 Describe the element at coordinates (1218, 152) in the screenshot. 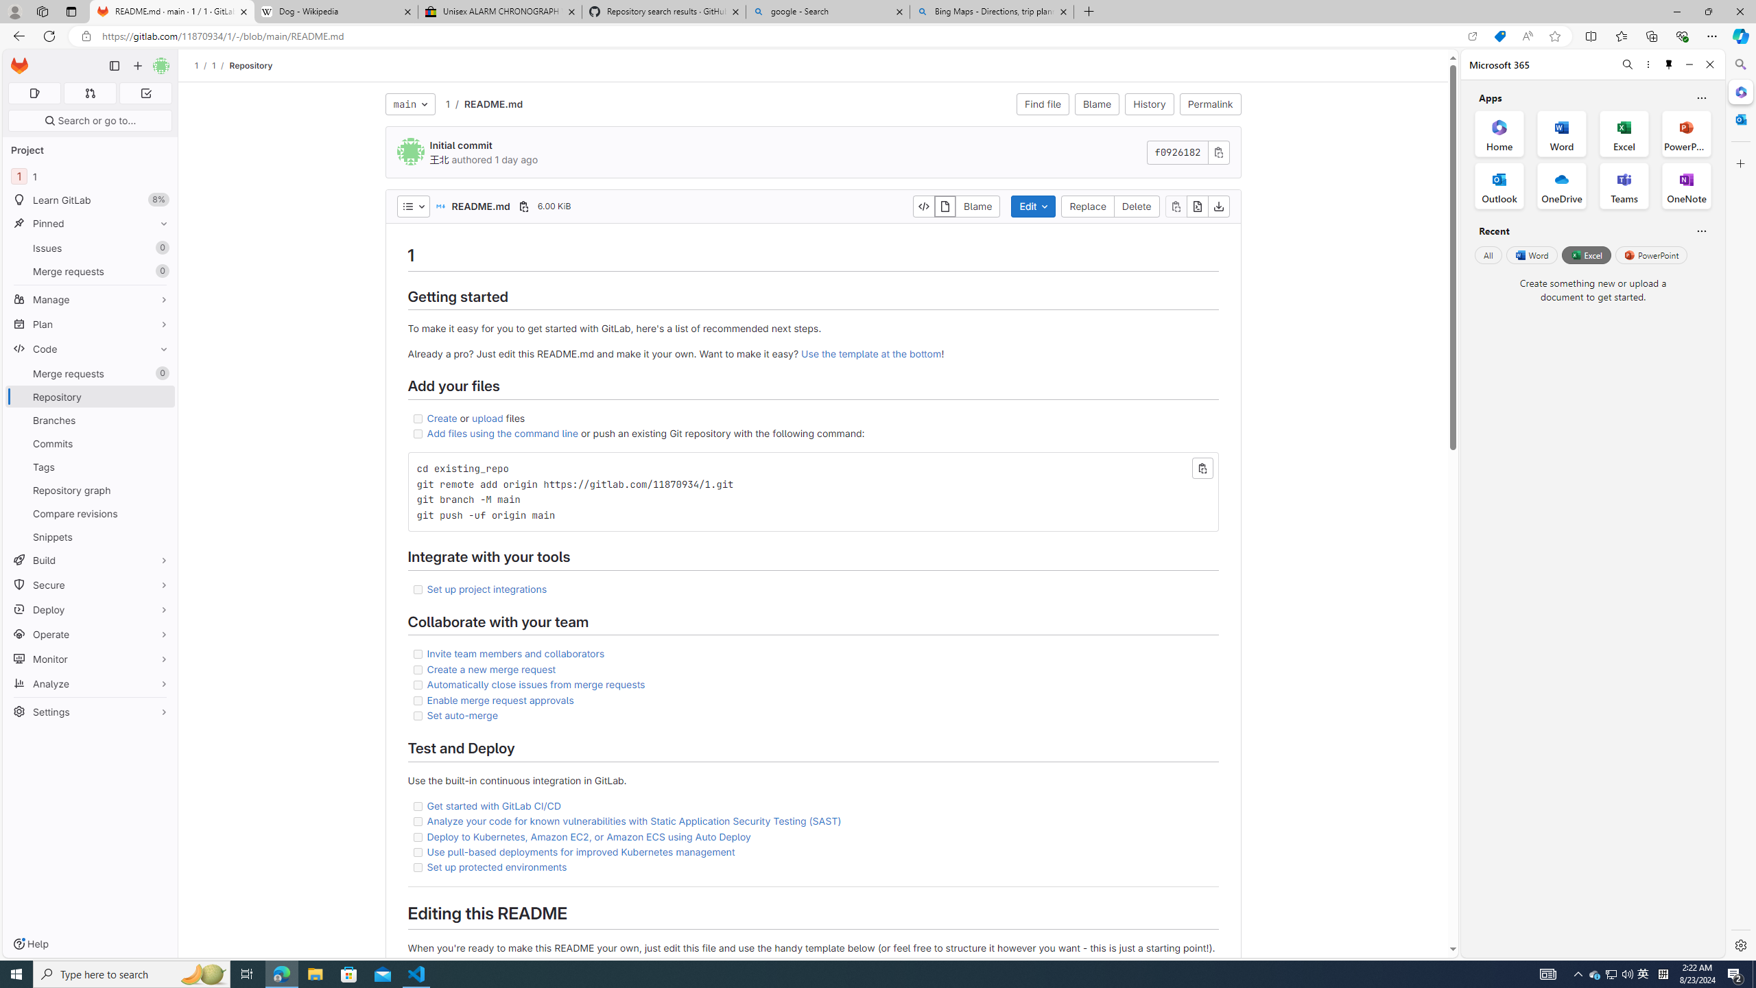

I see `Copy commit SHA` at that location.